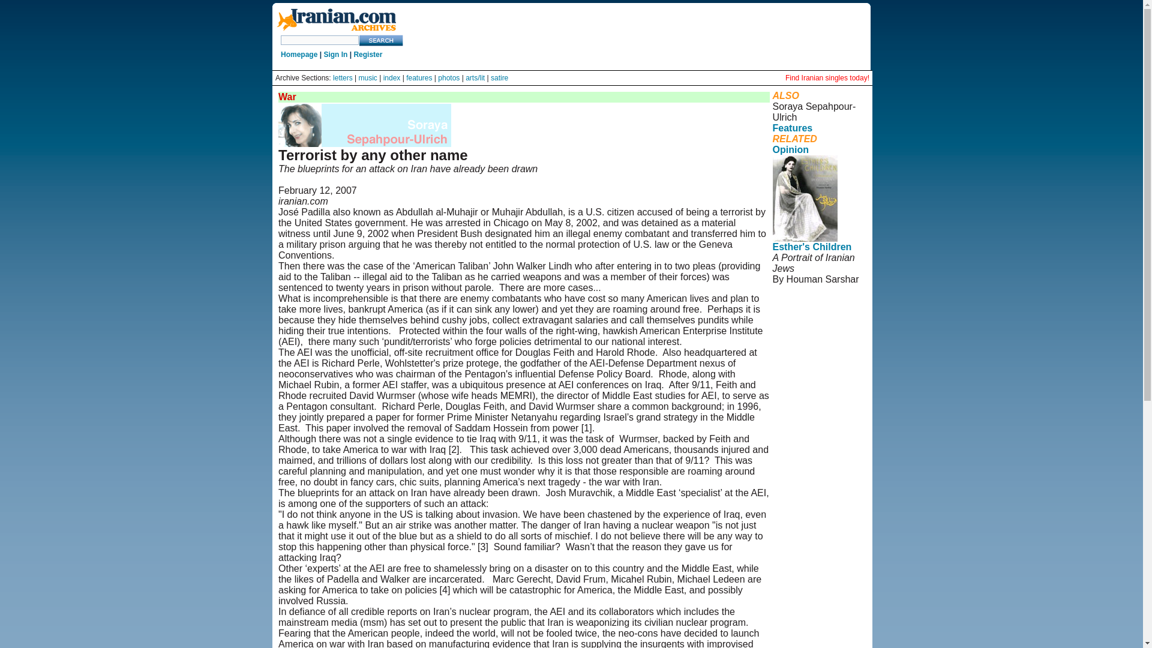 This screenshot has height=648, width=1152. Describe the element at coordinates (419, 78) in the screenshot. I see `features` at that location.